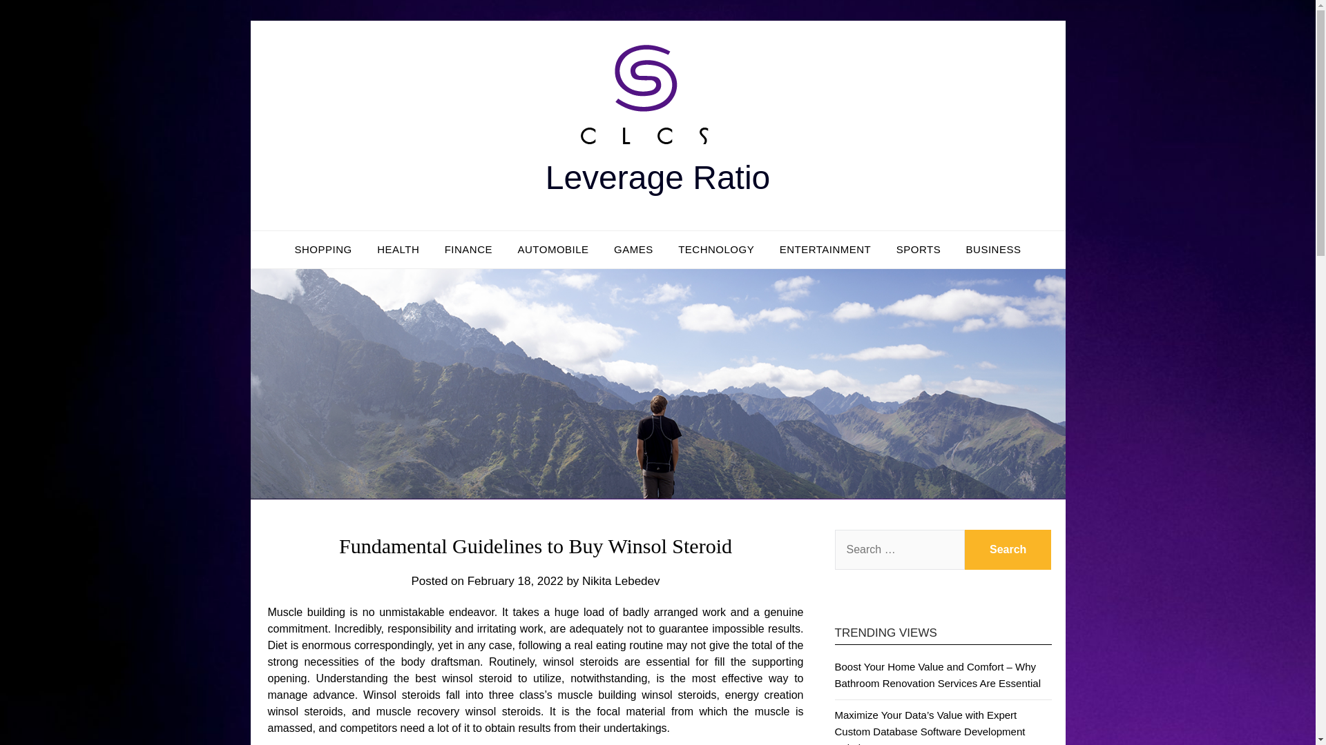 The width and height of the screenshot is (1326, 745). Describe the element at coordinates (398, 249) in the screenshot. I see `HEALTH` at that location.